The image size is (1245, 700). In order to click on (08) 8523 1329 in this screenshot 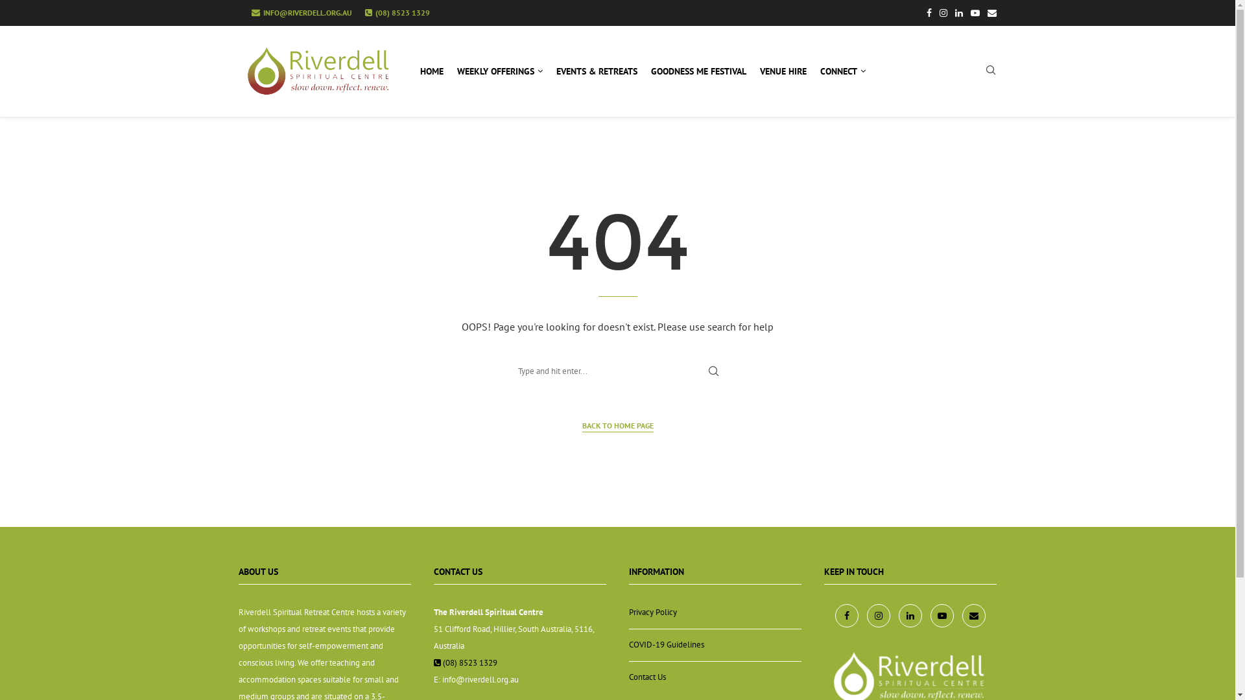, I will do `click(397, 13)`.